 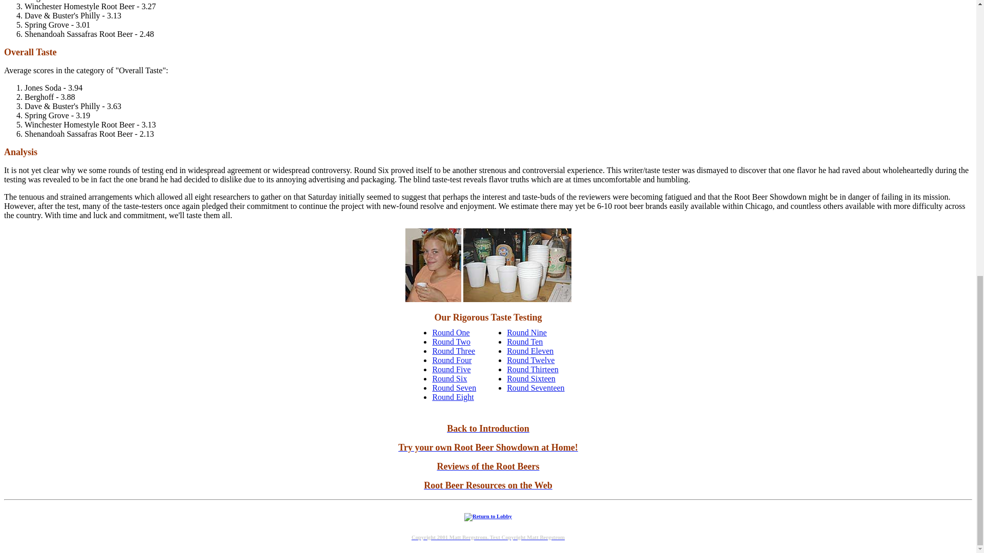 I want to click on Round One, so click(x=450, y=332).